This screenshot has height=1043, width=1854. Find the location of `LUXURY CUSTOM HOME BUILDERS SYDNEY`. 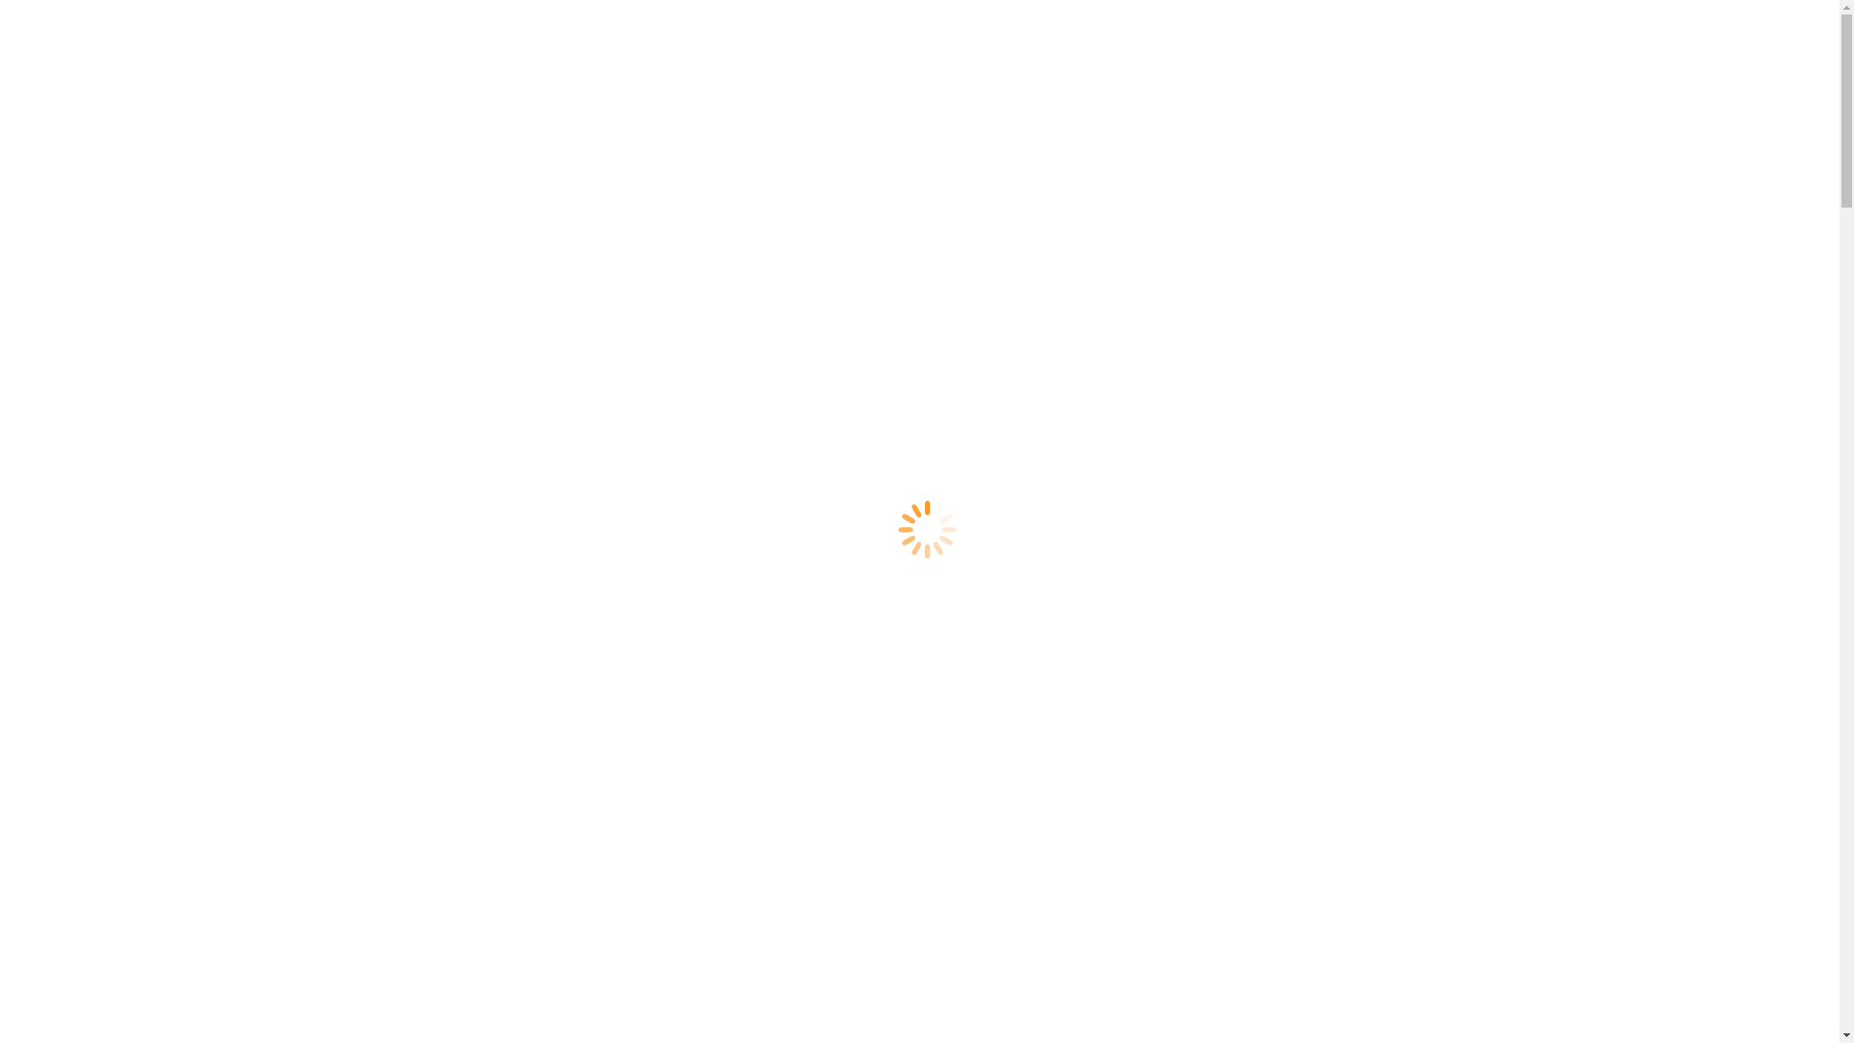

LUXURY CUSTOM HOME BUILDERS SYDNEY is located at coordinates (248, 977).